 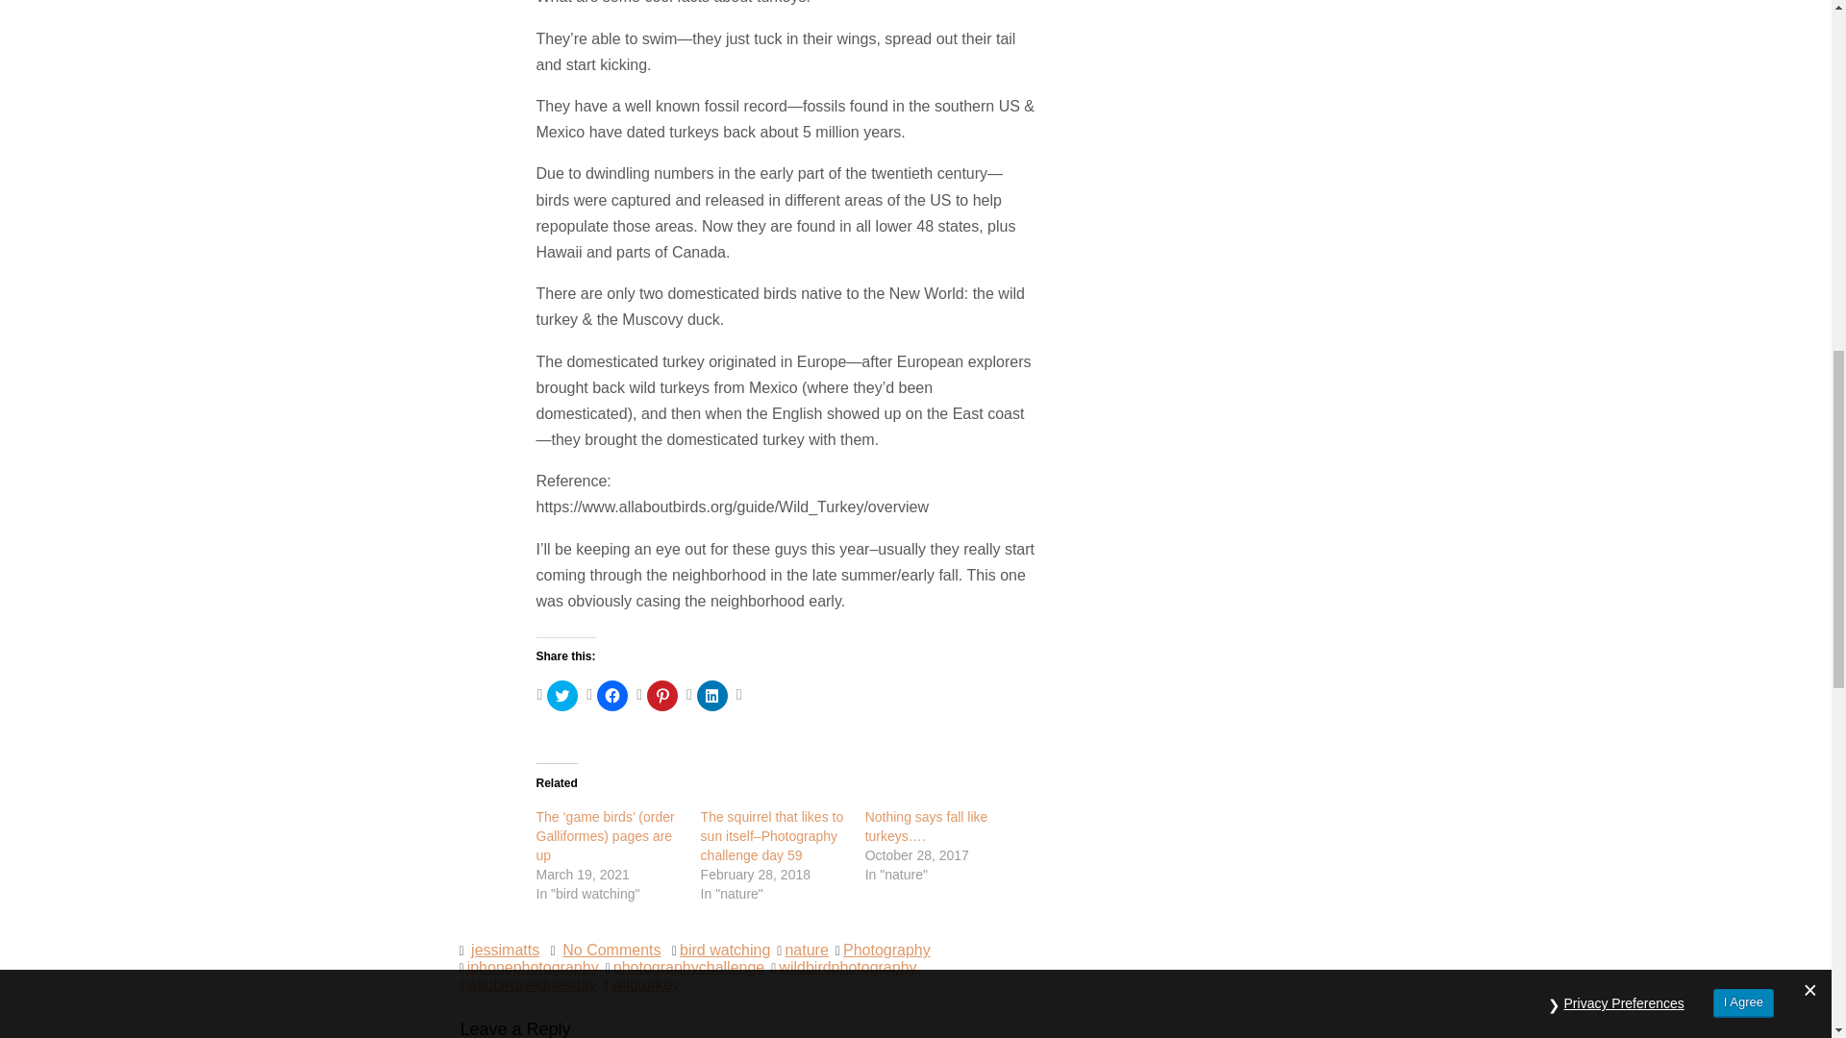 I want to click on Click to share on LinkedIn, so click(x=711, y=696).